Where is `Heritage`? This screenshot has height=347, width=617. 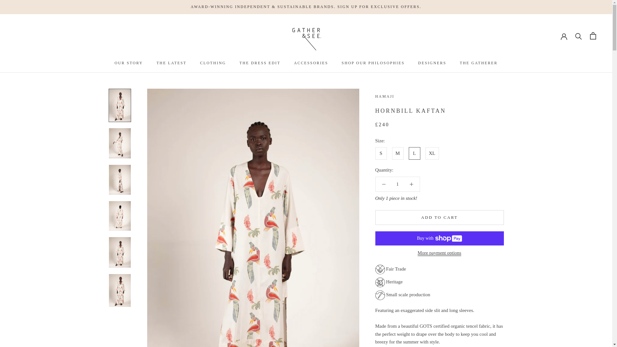
Heritage is located at coordinates (436, 282).